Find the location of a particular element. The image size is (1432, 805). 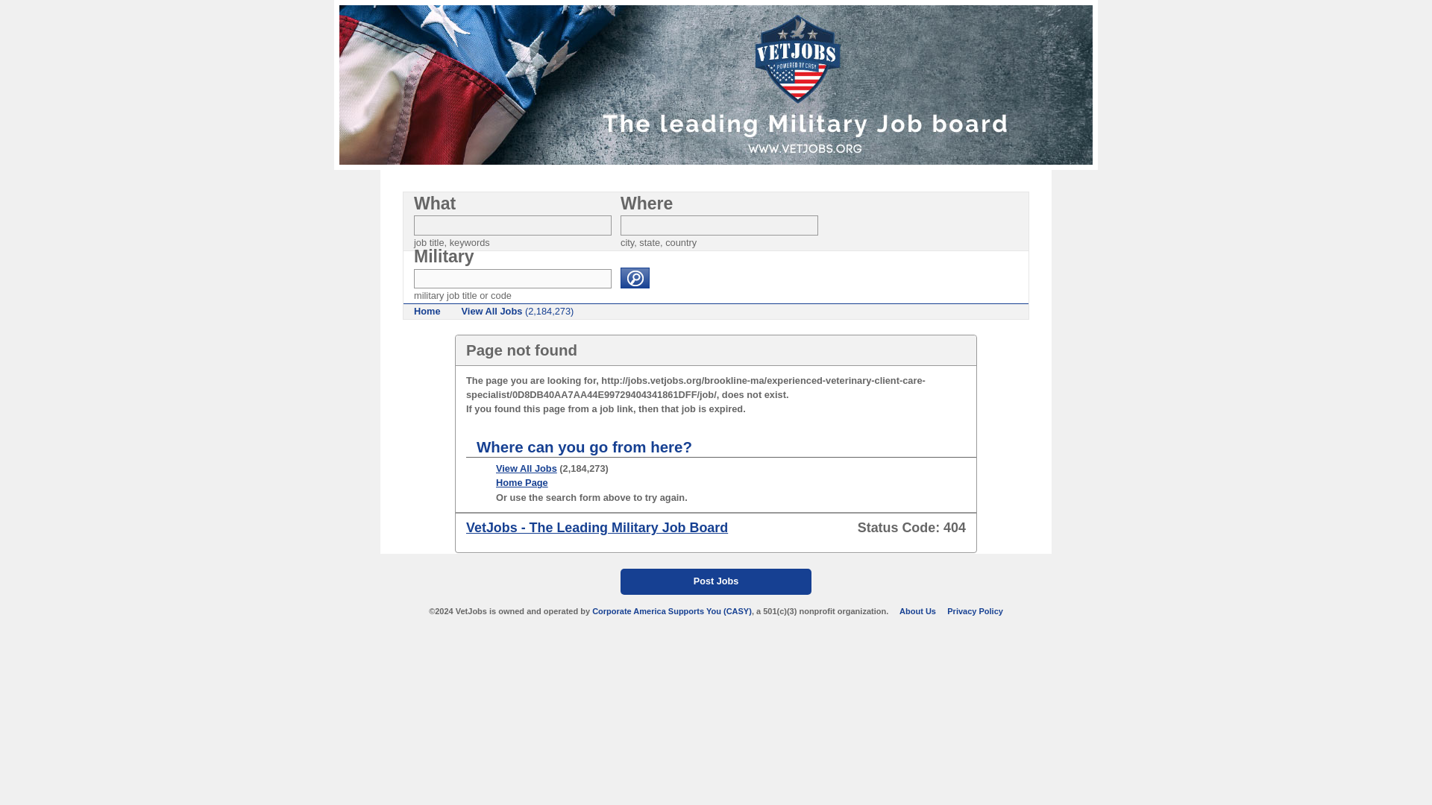

VetJobs - The Leading Military Job Board is located at coordinates (597, 528).